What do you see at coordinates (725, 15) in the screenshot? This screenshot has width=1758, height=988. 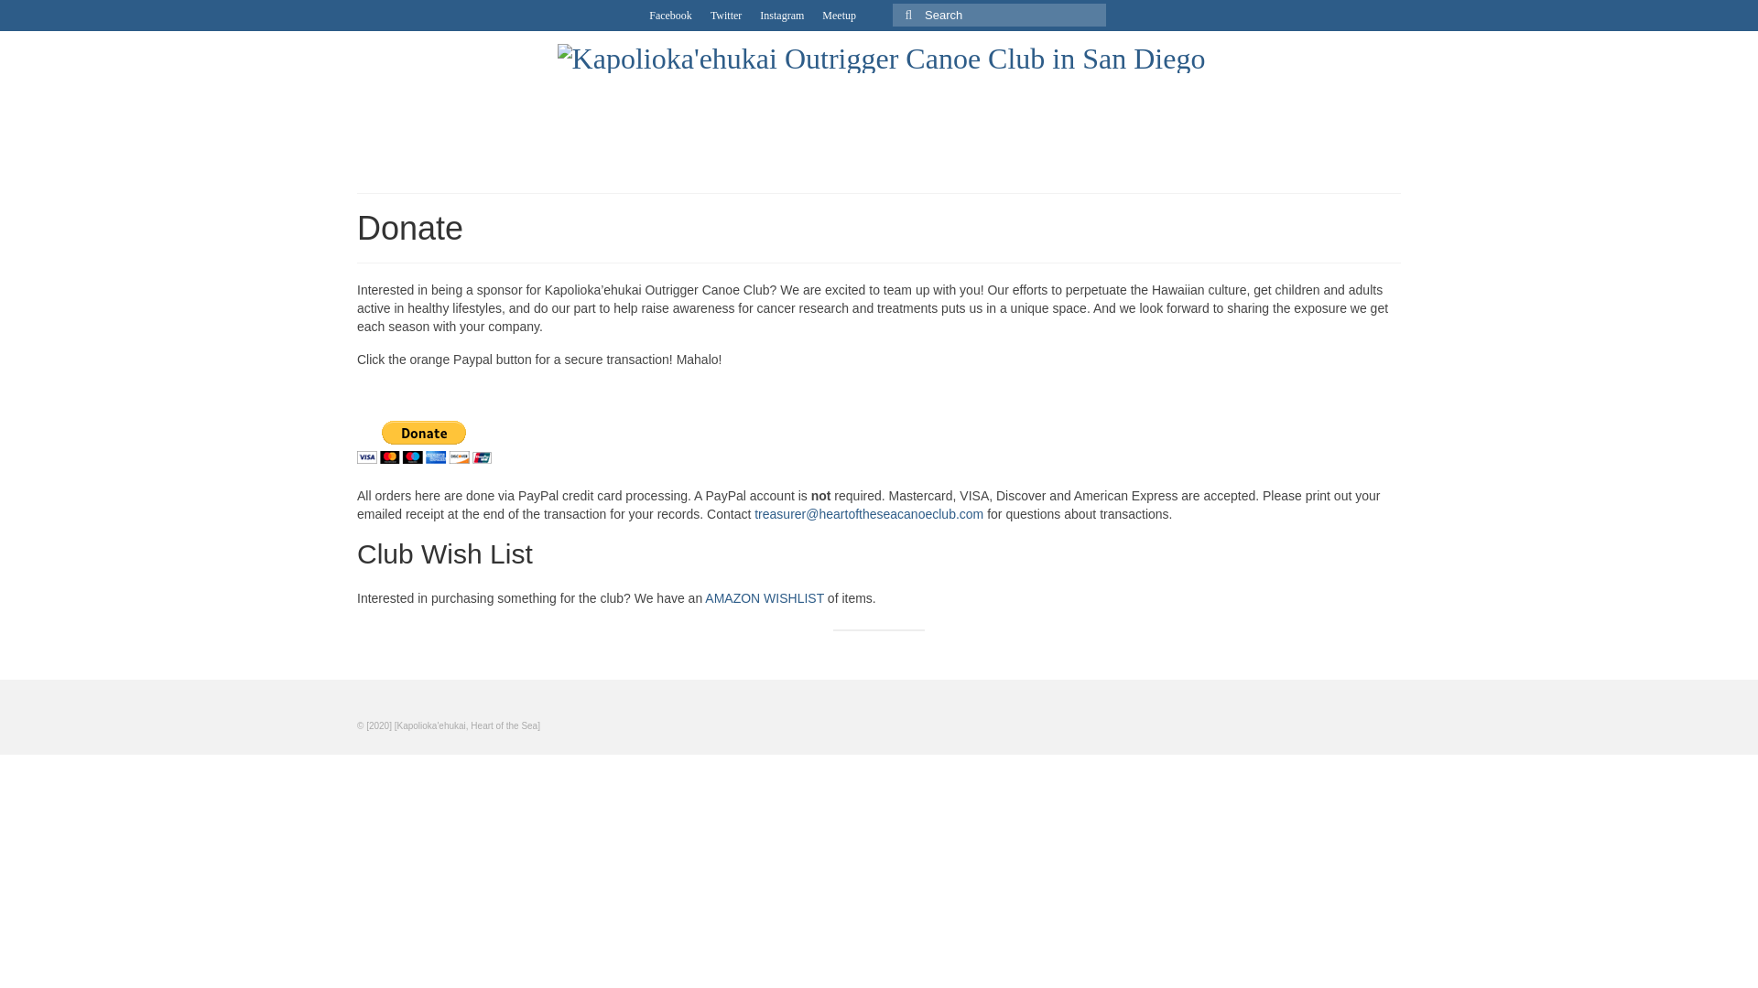 I see `Twitter` at bounding box center [725, 15].